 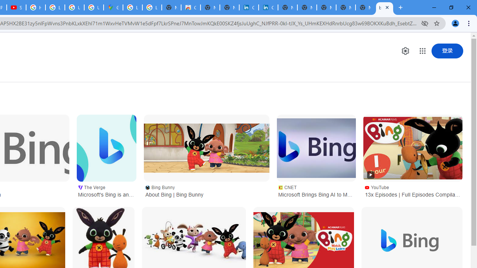 I want to click on Subscriptions - YouTube, so click(x=16, y=7).